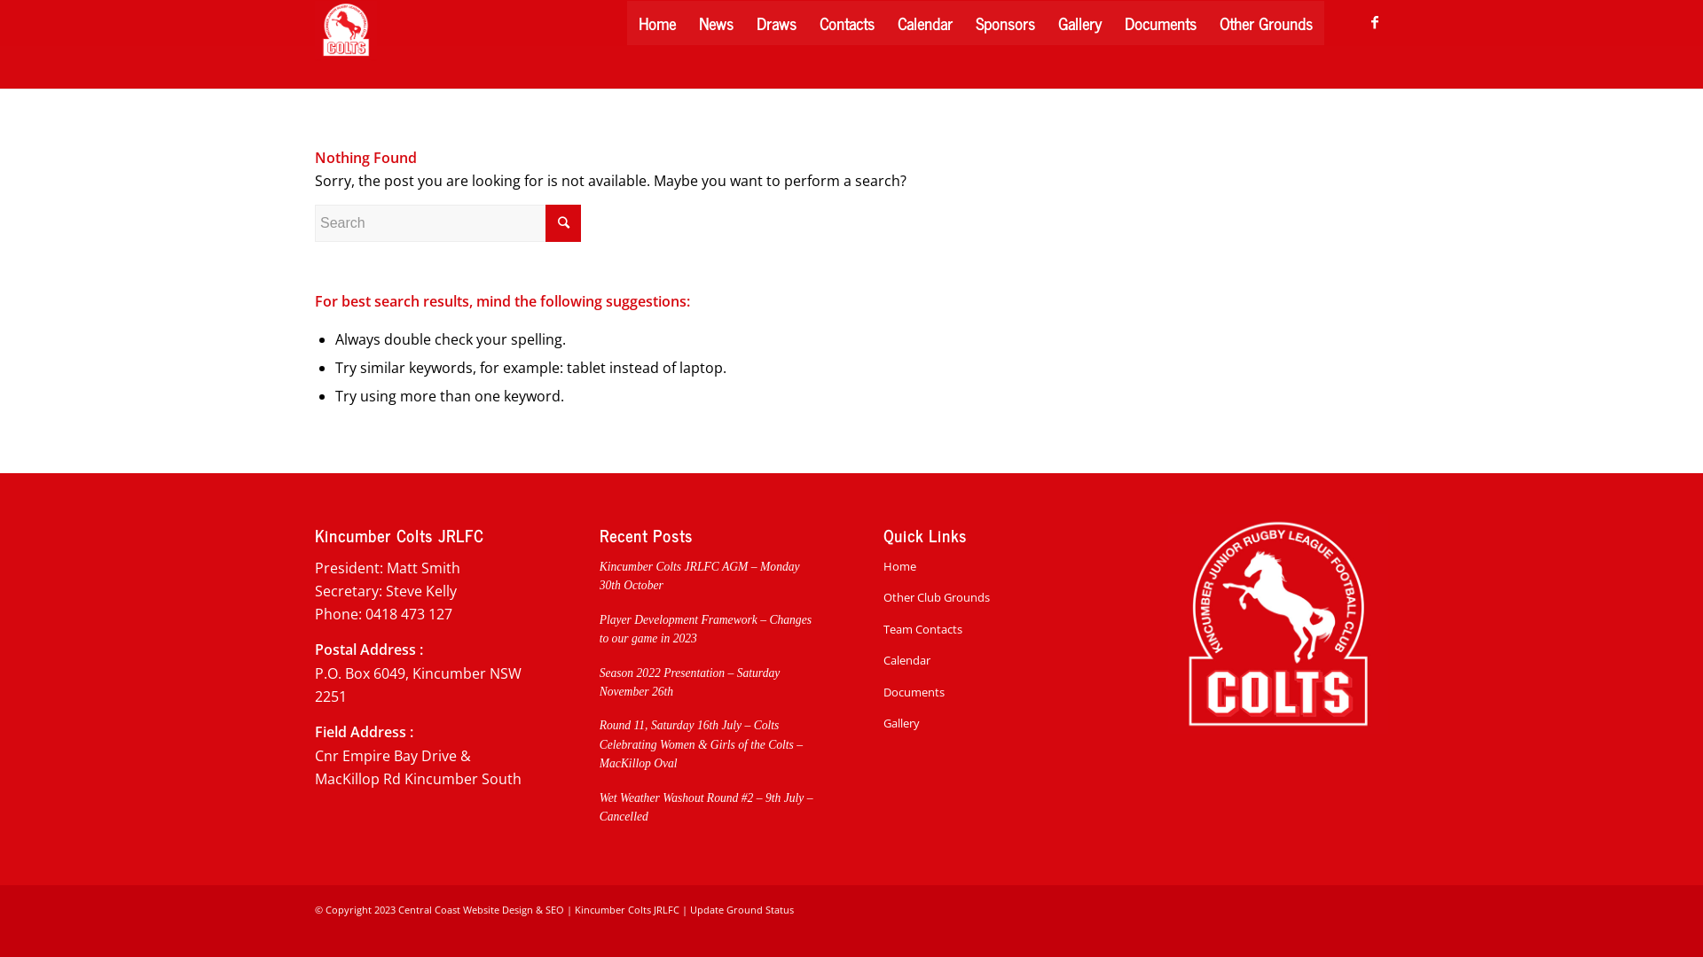 Image resolution: width=1703 pixels, height=957 pixels. I want to click on Home, so click(657, 23).